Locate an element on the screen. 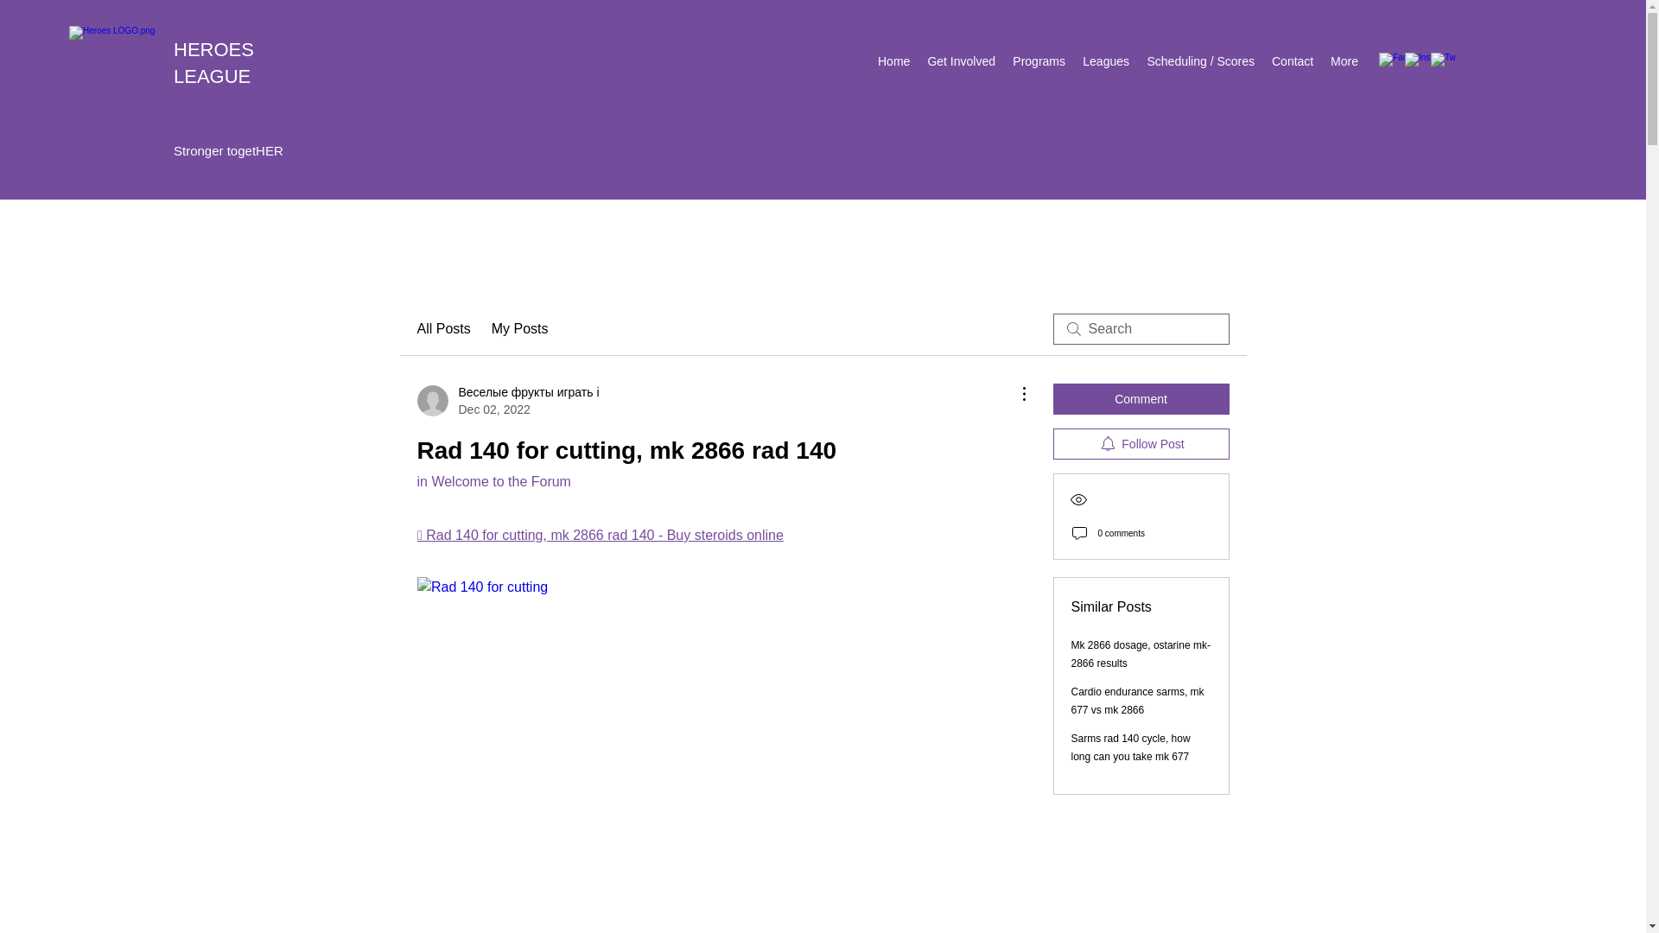  Programs is located at coordinates (1039, 61).